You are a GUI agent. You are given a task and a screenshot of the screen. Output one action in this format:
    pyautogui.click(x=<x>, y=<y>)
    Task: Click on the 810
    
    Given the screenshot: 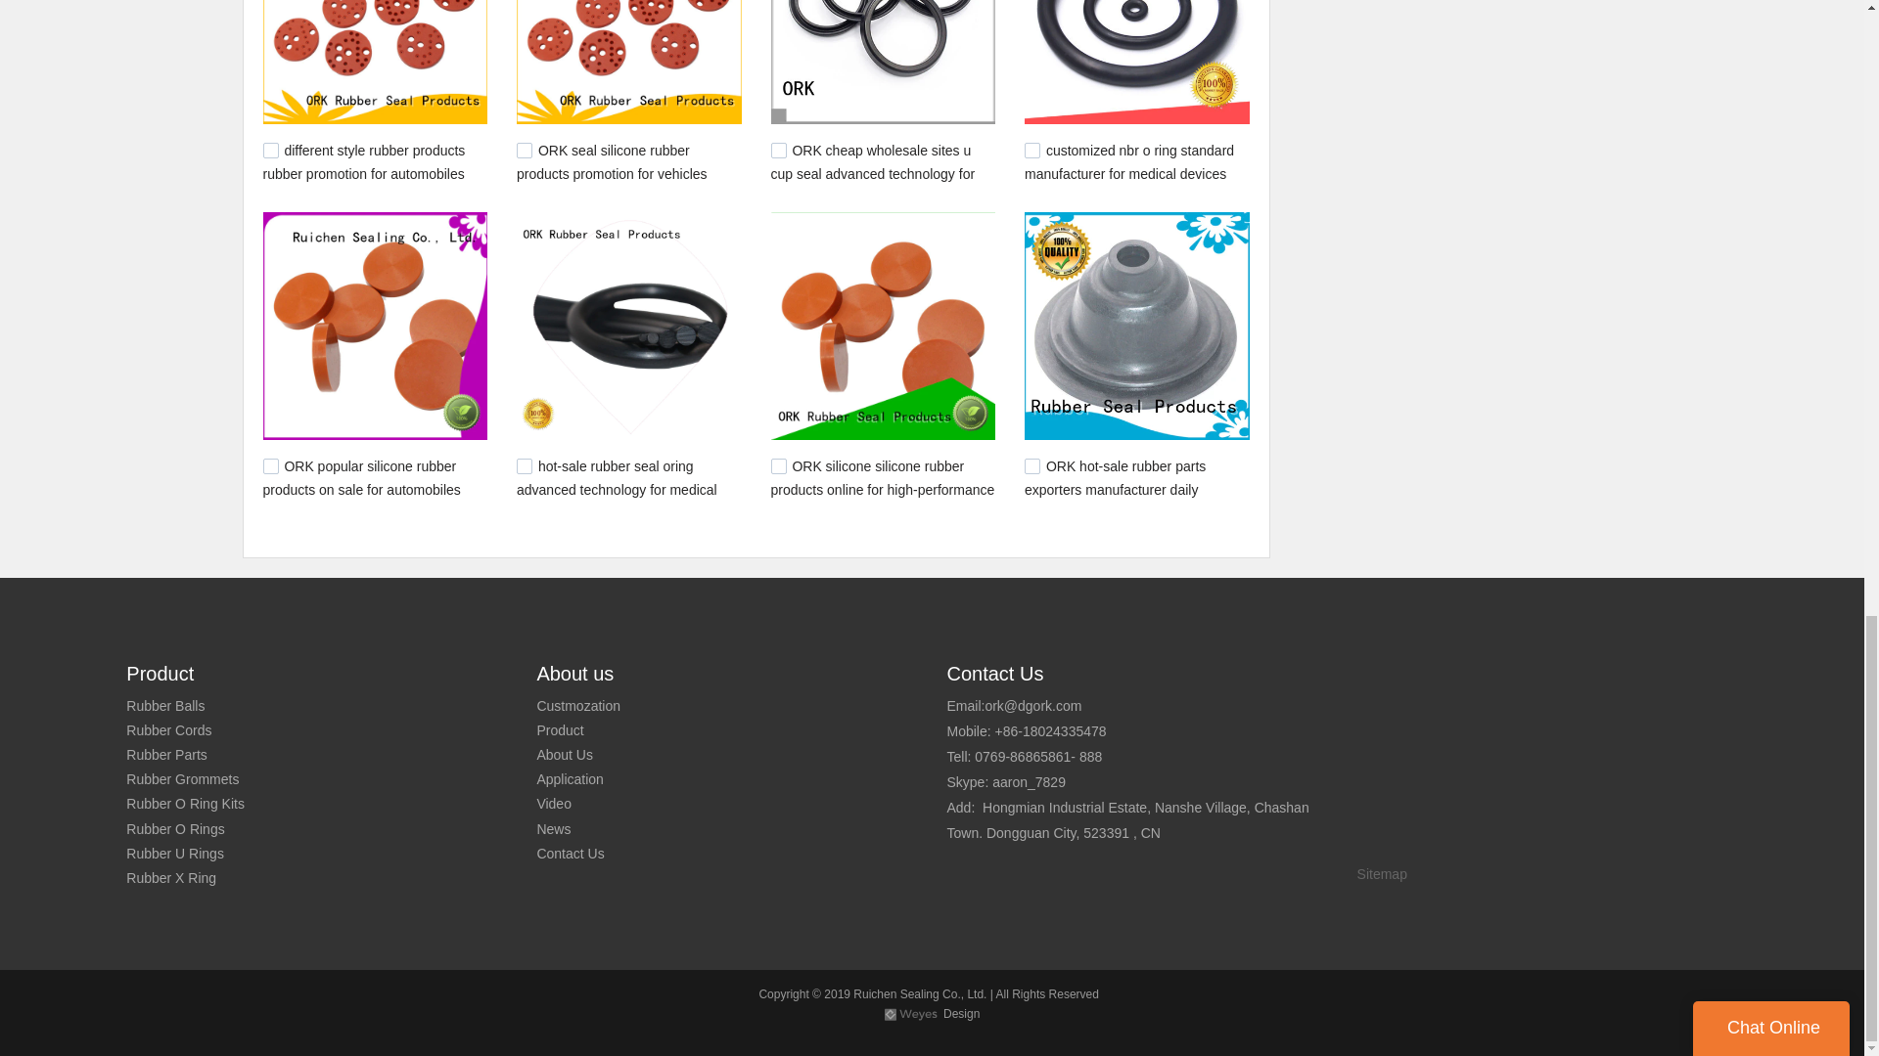 What is the action you would take?
    pyautogui.click(x=1031, y=151)
    